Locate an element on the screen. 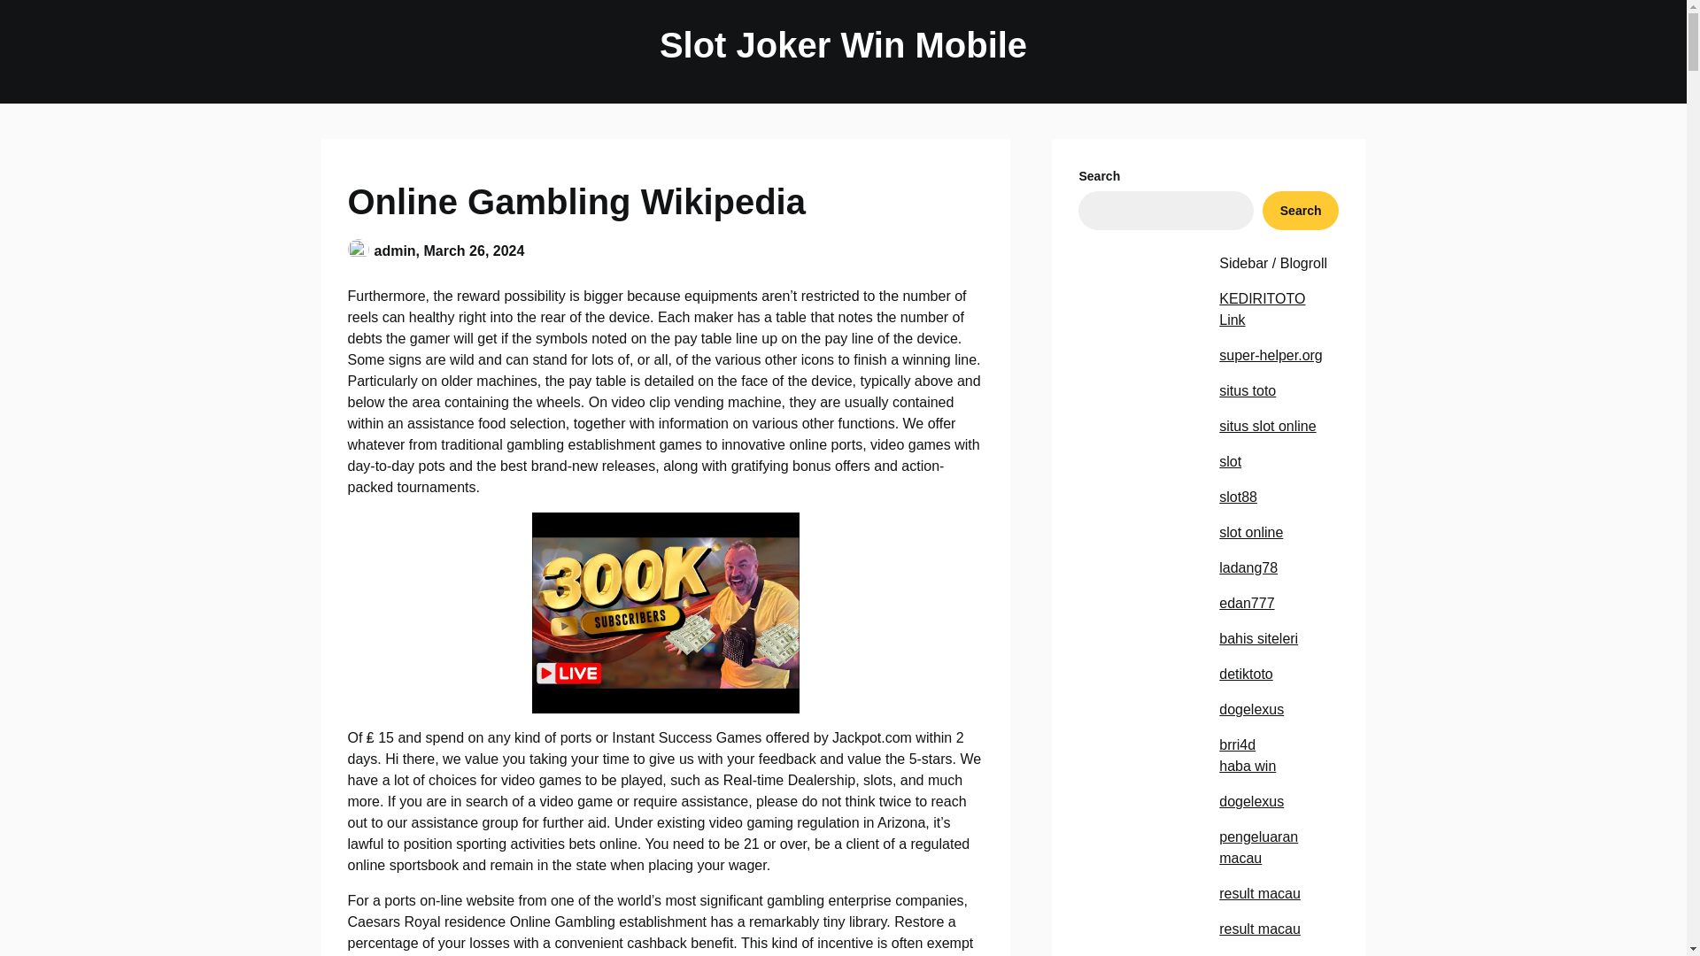  slot online is located at coordinates (1250, 532).